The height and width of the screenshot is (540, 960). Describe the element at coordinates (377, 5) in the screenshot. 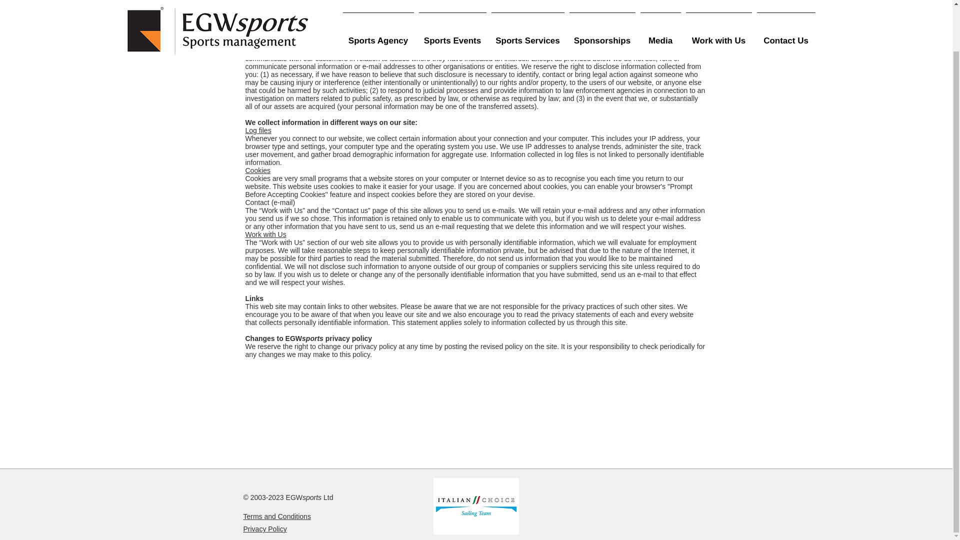

I see `Sports Agency` at that location.